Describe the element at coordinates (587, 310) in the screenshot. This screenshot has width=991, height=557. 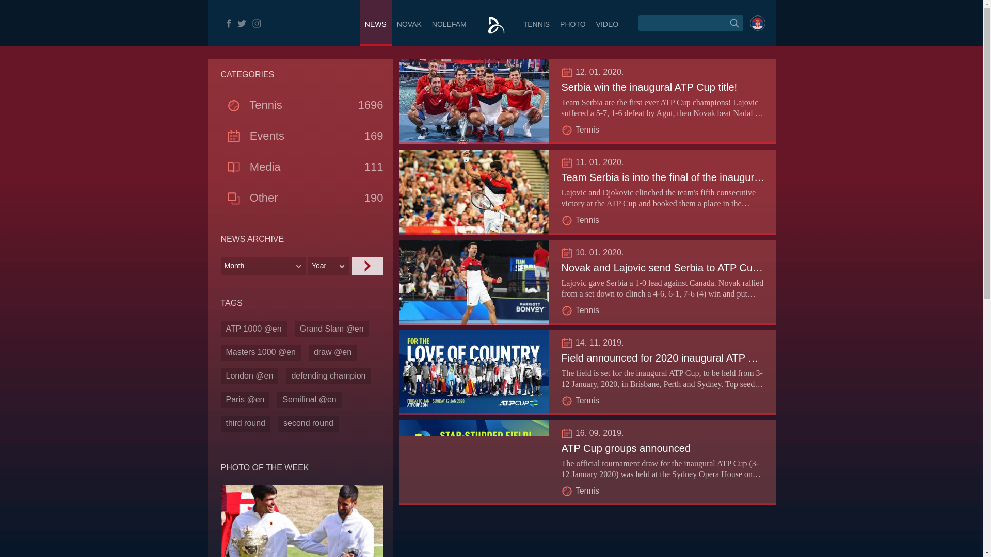
I see `View all posts filed under Tennis` at that location.